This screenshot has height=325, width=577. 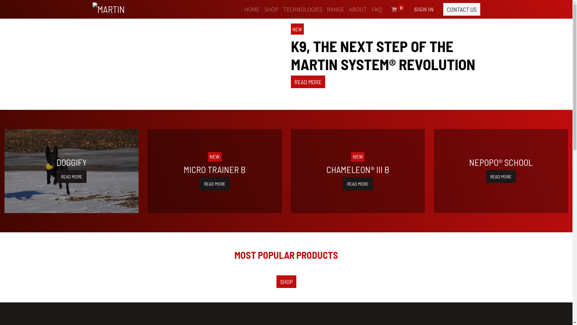 What do you see at coordinates (286, 282) in the screenshot?
I see `SHOP` at bounding box center [286, 282].